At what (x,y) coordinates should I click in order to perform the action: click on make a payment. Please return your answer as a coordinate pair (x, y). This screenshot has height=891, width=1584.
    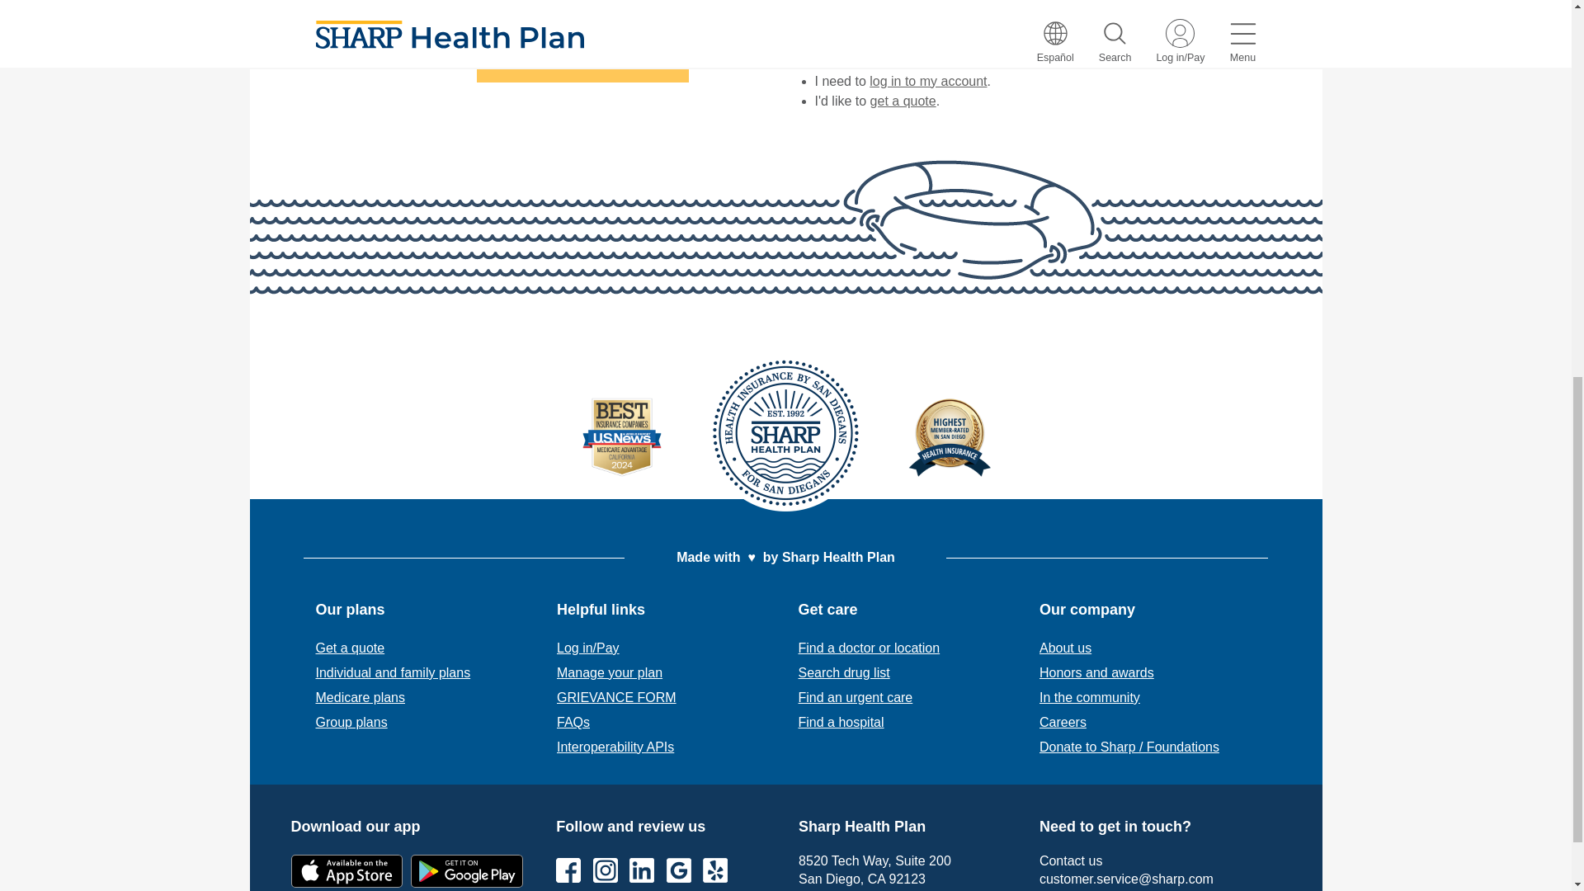
    Looking at the image, I should click on (917, 61).